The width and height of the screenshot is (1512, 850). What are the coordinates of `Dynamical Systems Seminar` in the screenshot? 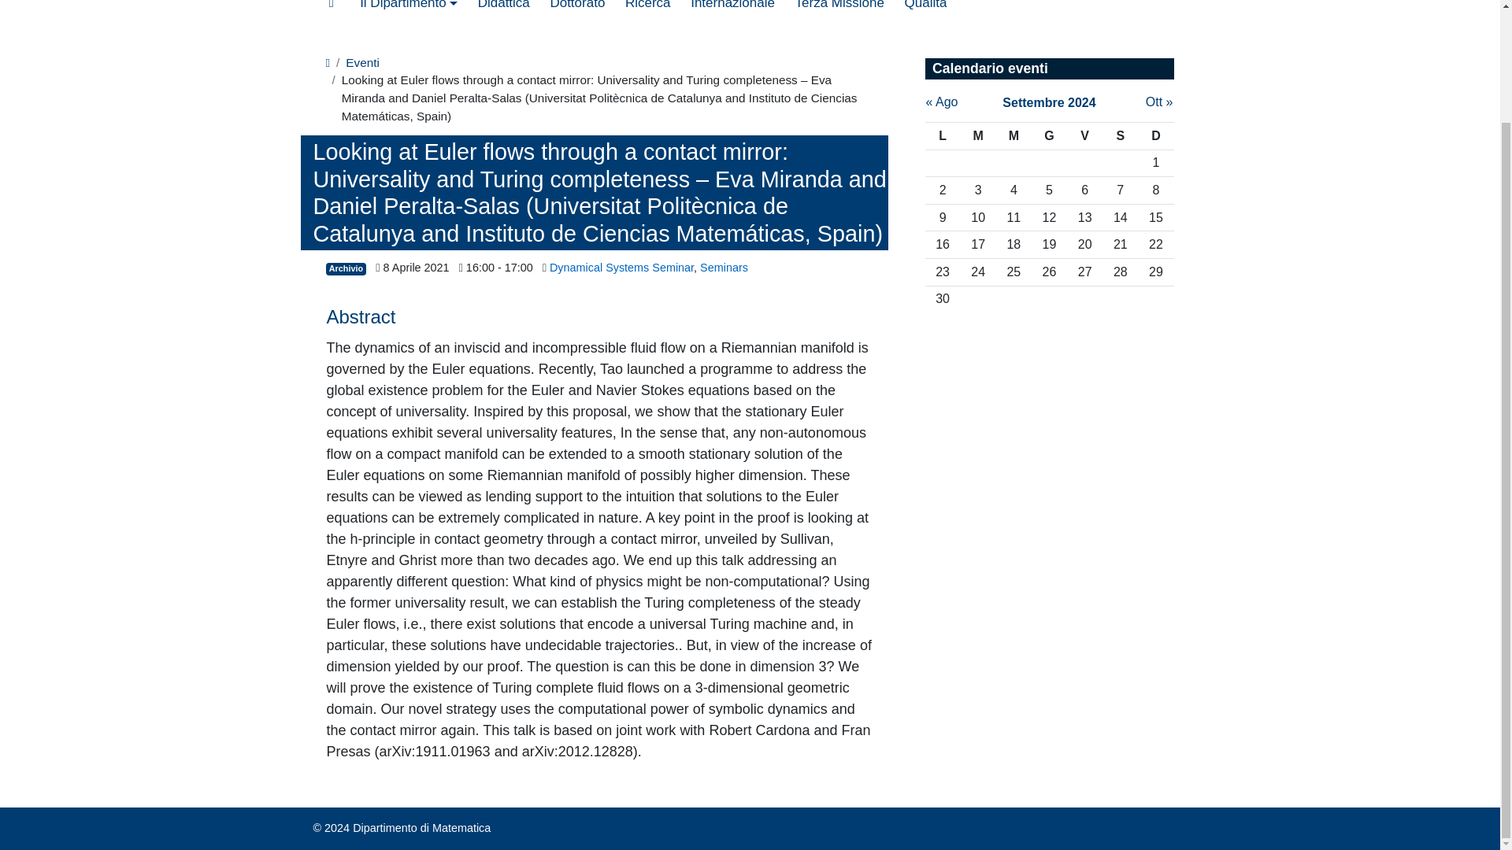 It's located at (622, 267).